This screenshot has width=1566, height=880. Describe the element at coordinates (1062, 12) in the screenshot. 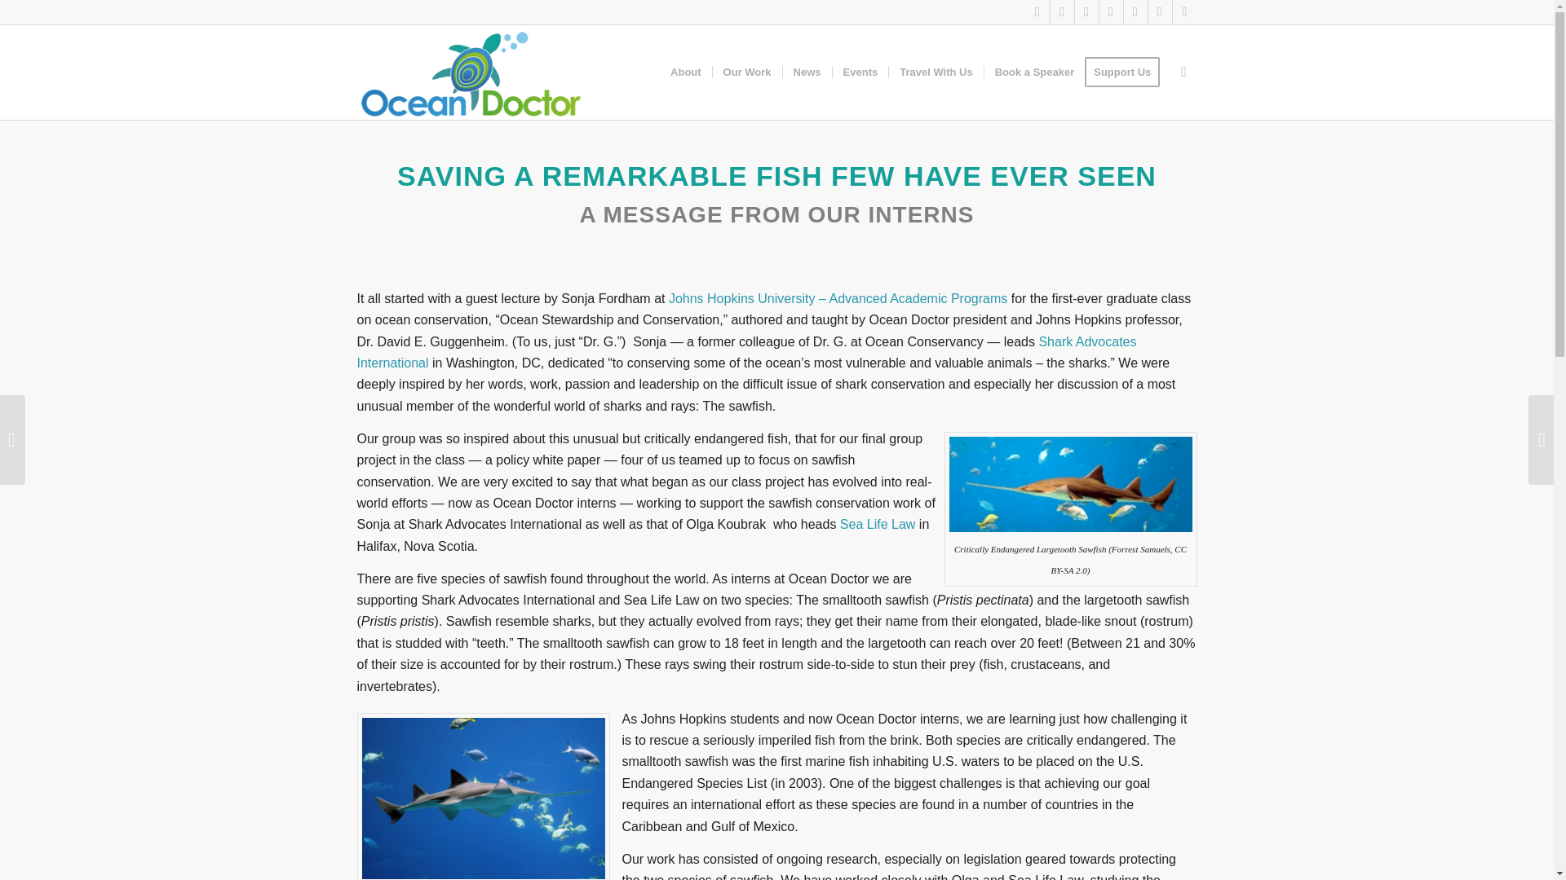

I see `Facebook` at that location.